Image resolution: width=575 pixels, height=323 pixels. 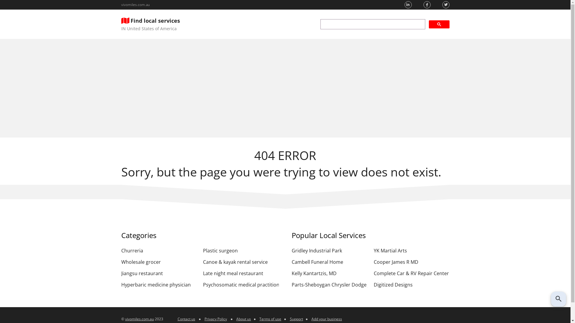 I want to click on Late night meal restaurant, so click(x=241, y=273).